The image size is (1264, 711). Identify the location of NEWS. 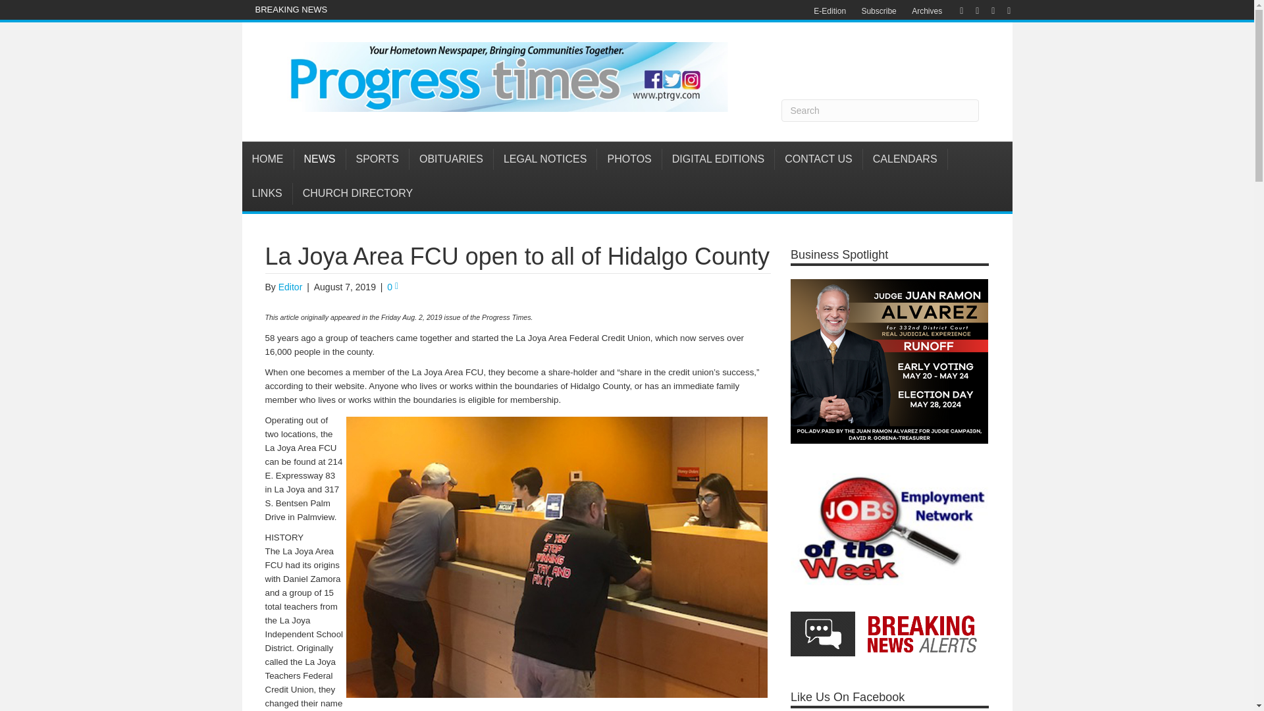
(319, 159).